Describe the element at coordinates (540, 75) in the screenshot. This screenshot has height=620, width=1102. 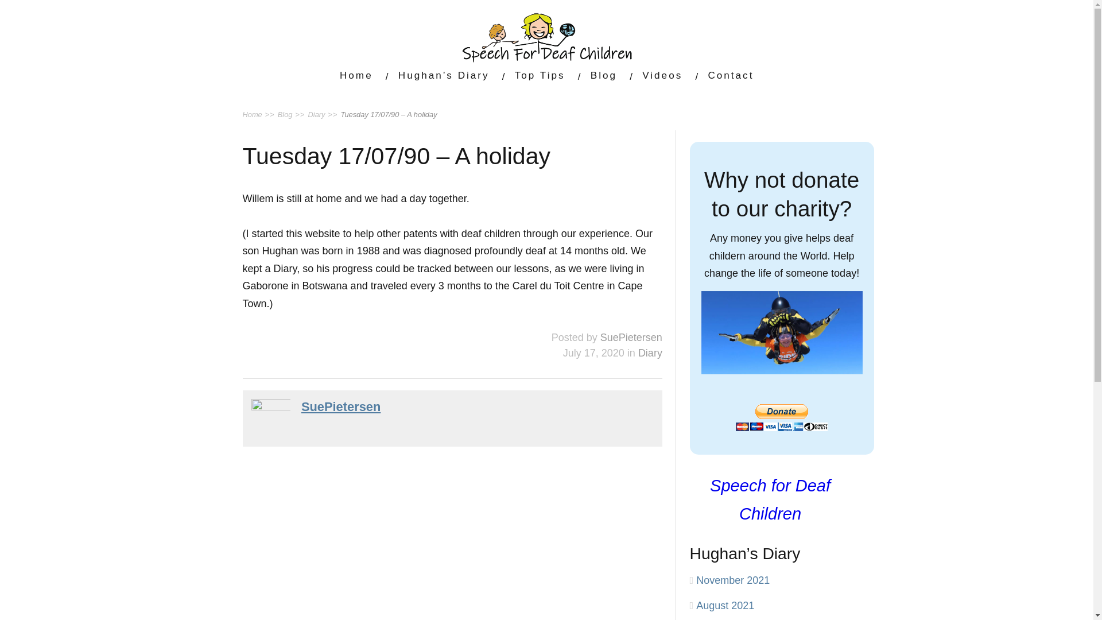
I see `Top Tips` at that location.